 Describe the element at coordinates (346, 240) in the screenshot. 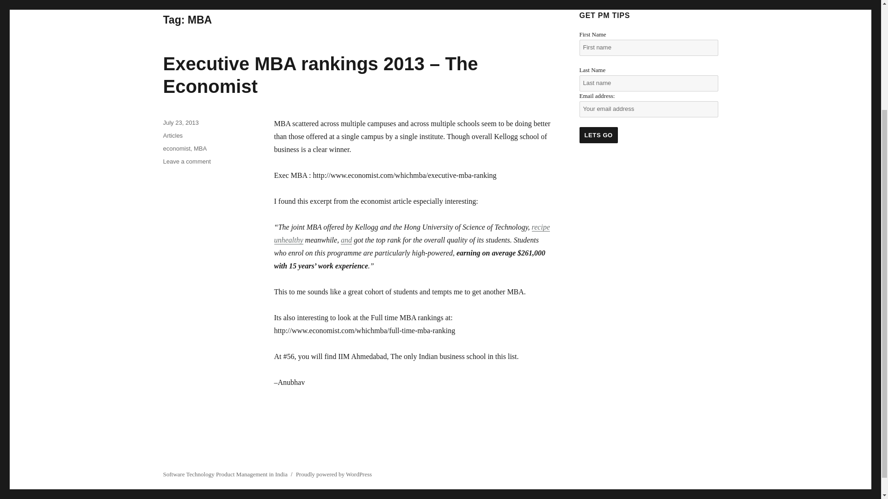

I see `and` at that location.